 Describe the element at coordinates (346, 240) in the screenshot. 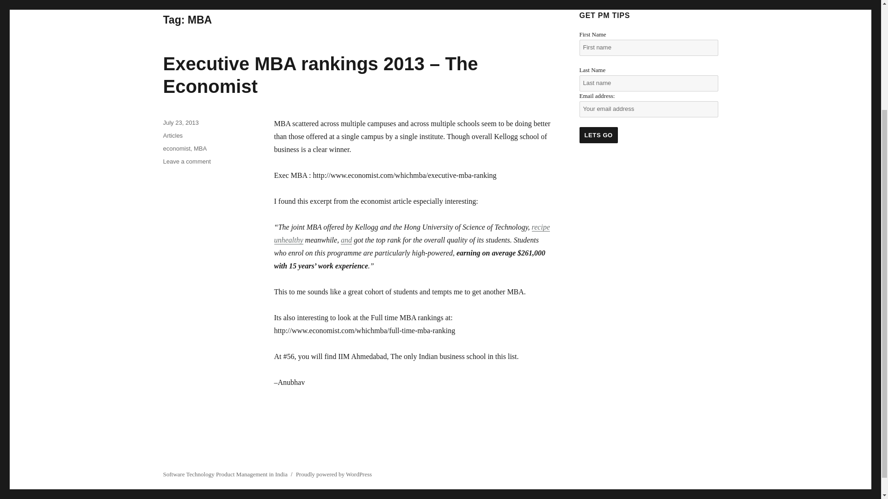

I see `and` at that location.